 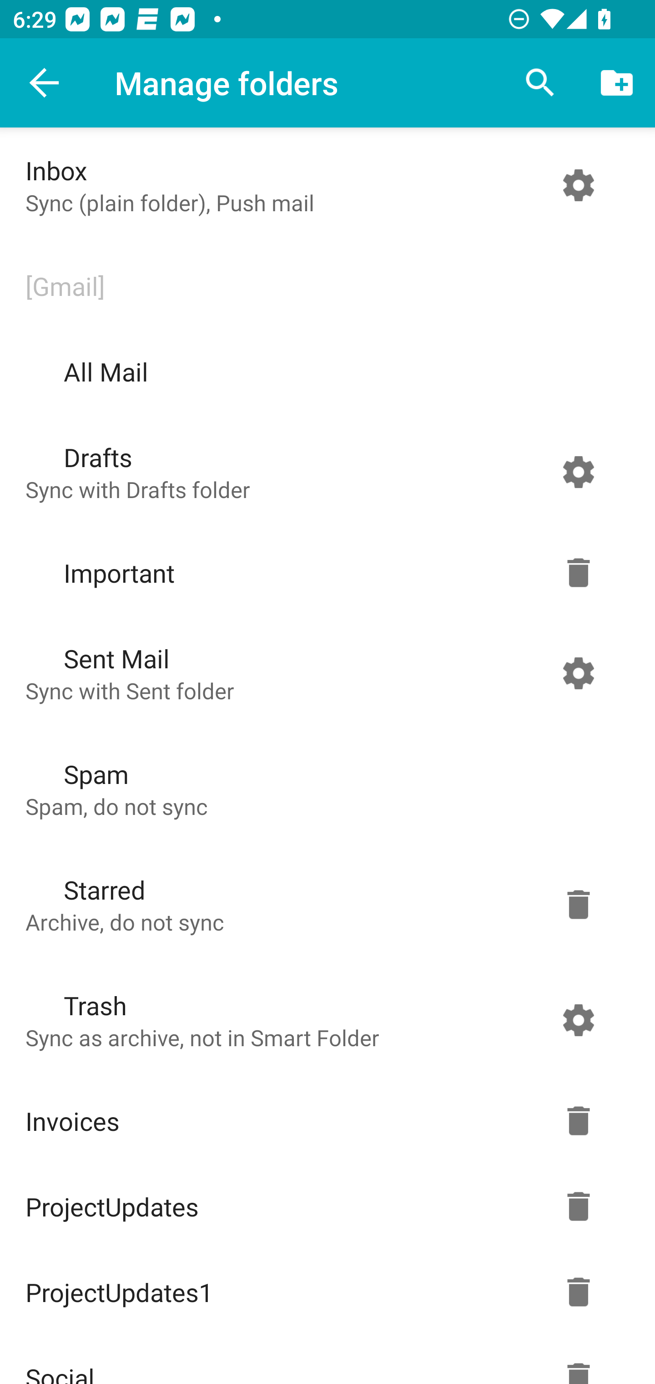 What do you see at coordinates (324, 472) in the screenshot?
I see `Drafts Sync with Drafts folder Folder settings` at bounding box center [324, 472].